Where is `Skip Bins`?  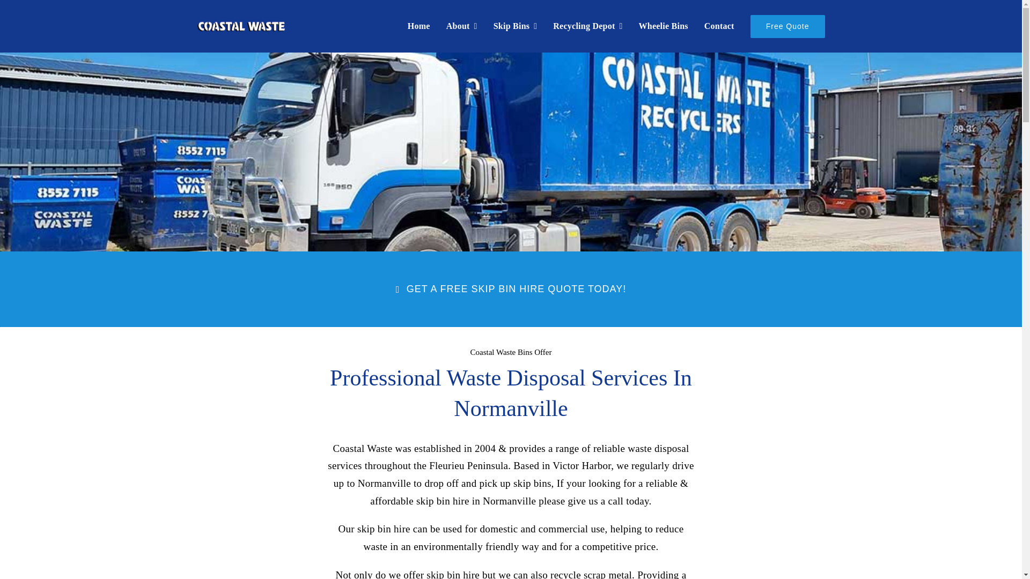 Skip Bins is located at coordinates (515, 26).